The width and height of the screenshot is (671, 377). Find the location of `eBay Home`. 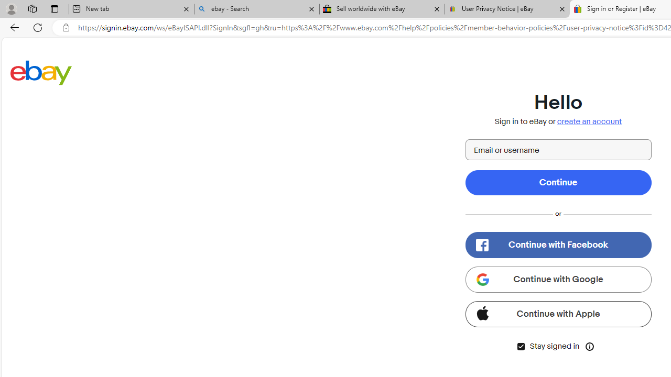

eBay Home is located at coordinates (41, 72).